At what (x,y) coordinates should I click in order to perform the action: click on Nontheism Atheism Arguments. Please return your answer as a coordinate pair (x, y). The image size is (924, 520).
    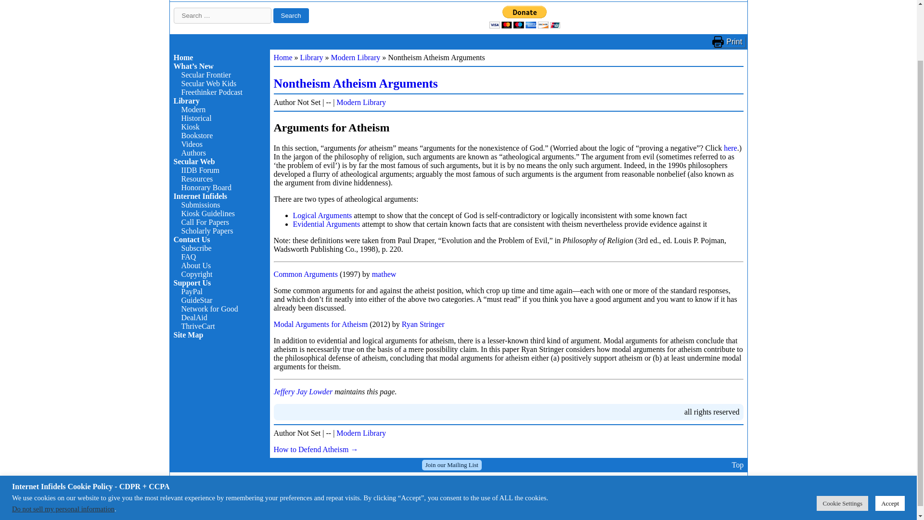
    Looking at the image, I should click on (355, 83).